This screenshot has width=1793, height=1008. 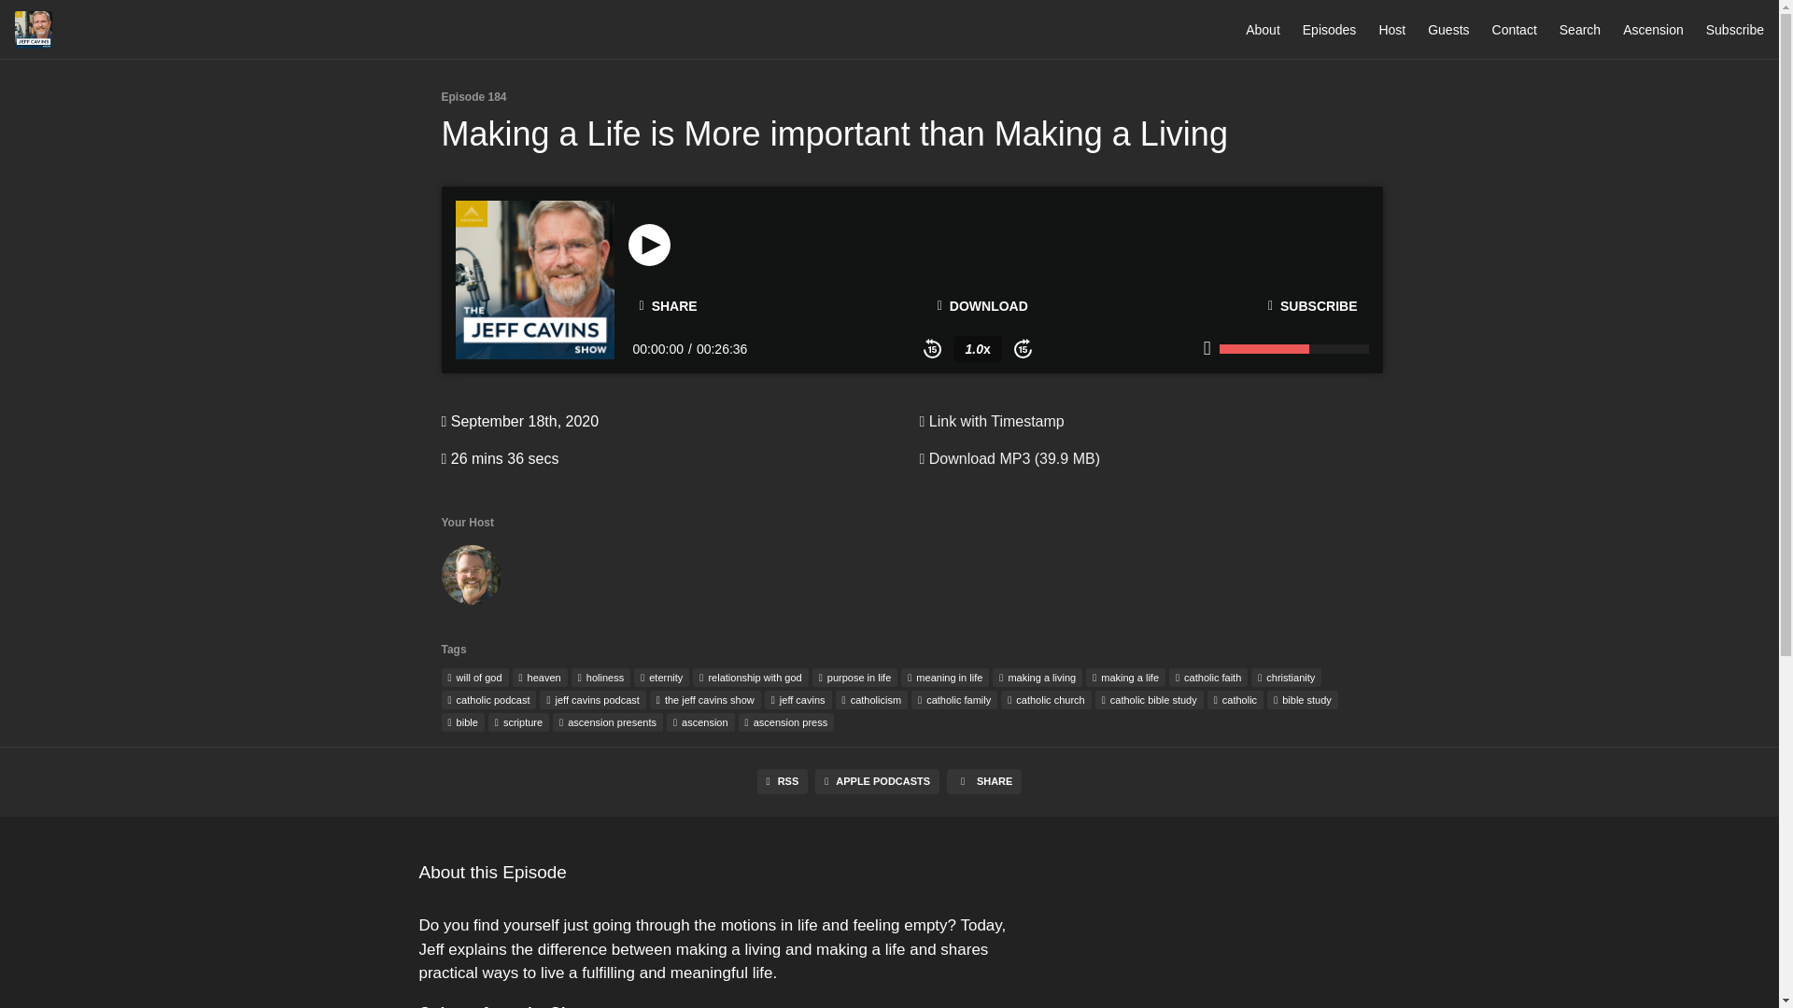 What do you see at coordinates (592, 700) in the screenshot?
I see `jeff cavins podcast` at bounding box center [592, 700].